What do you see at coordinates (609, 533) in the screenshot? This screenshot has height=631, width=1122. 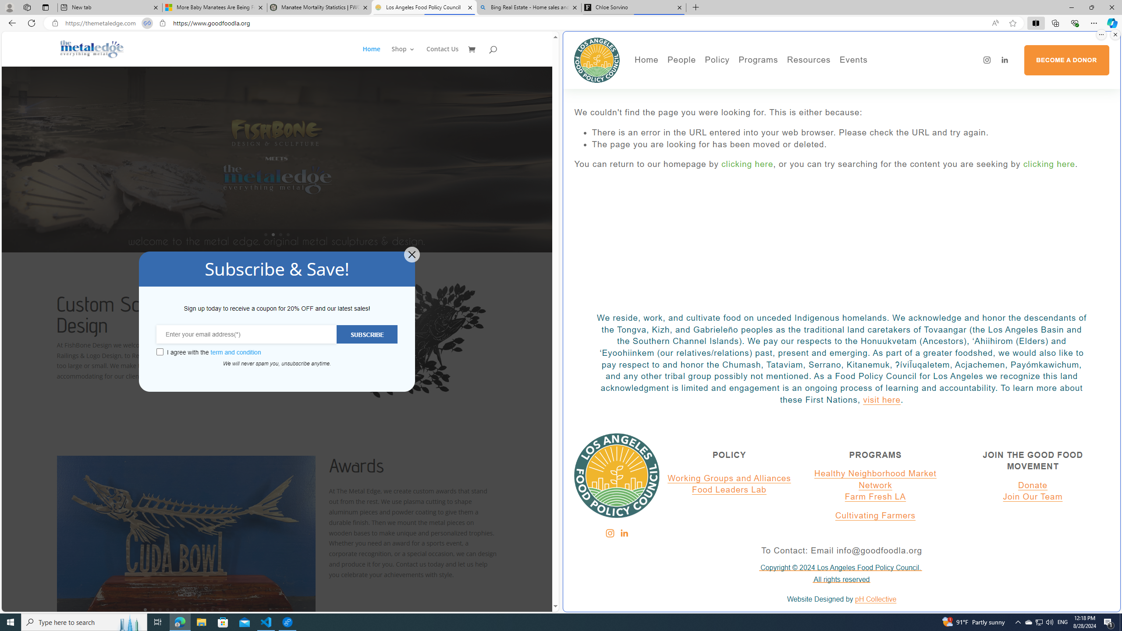 I see `Instagram` at bounding box center [609, 533].